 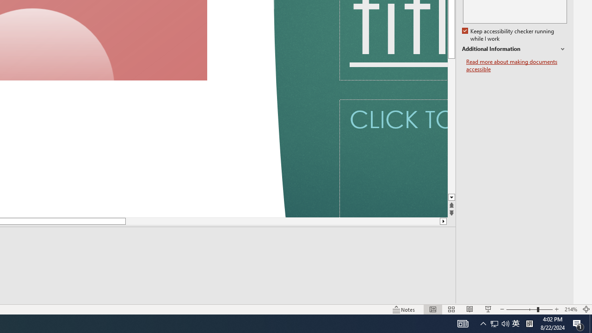 I want to click on Zoom 214%, so click(x=571, y=309).